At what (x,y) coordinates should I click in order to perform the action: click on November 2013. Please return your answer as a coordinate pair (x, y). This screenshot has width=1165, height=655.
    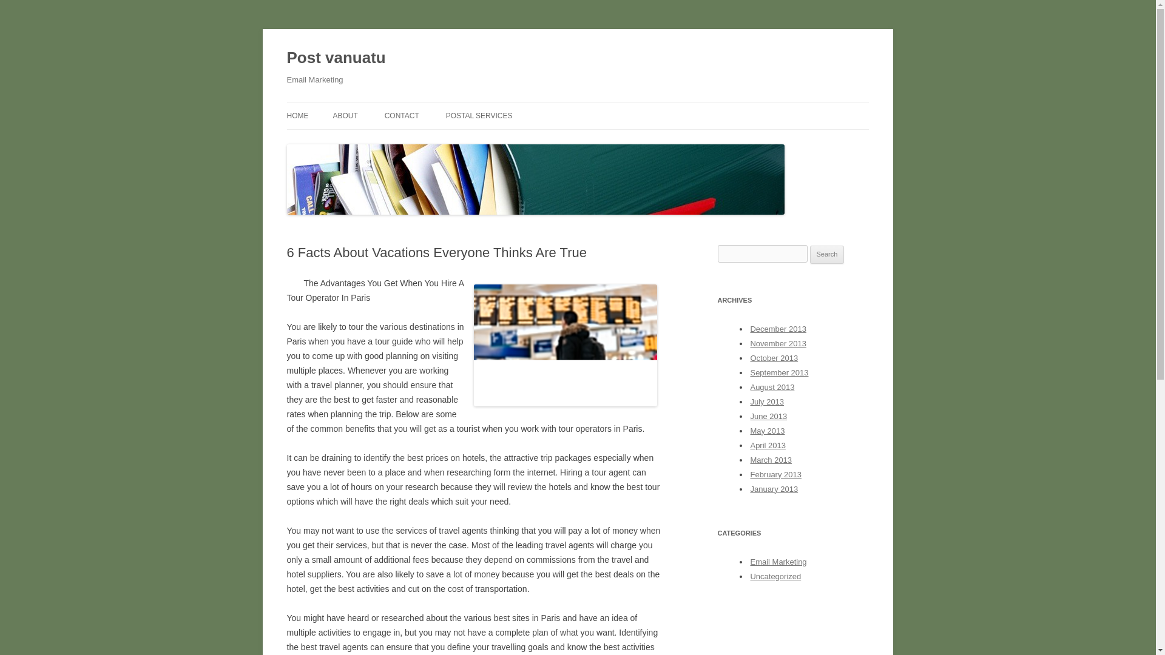
    Looking at the image, I should click on (778, 343).